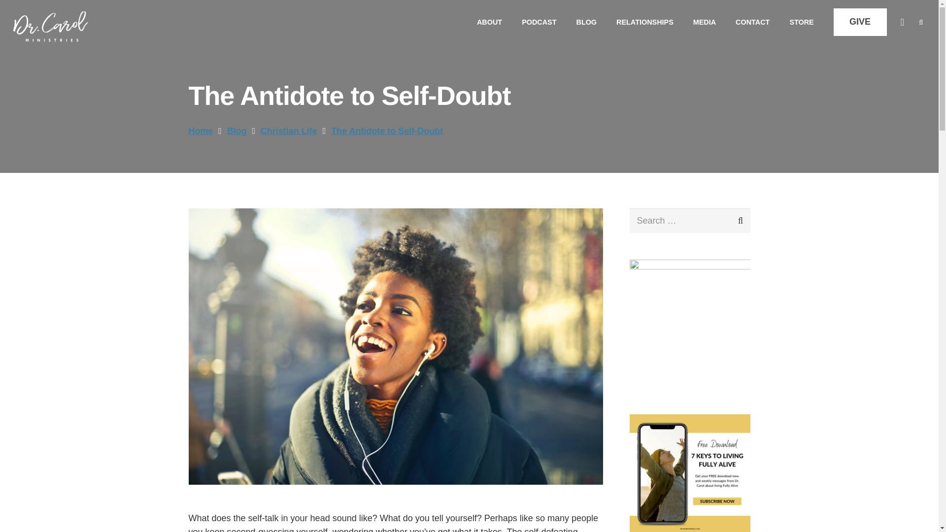 Image resolution: width=946 pixels, height=532 pixels. What do you see at coordinates (704, 22) in the screenshot?
I see `MEDIA` at bounding box center [704, 22].